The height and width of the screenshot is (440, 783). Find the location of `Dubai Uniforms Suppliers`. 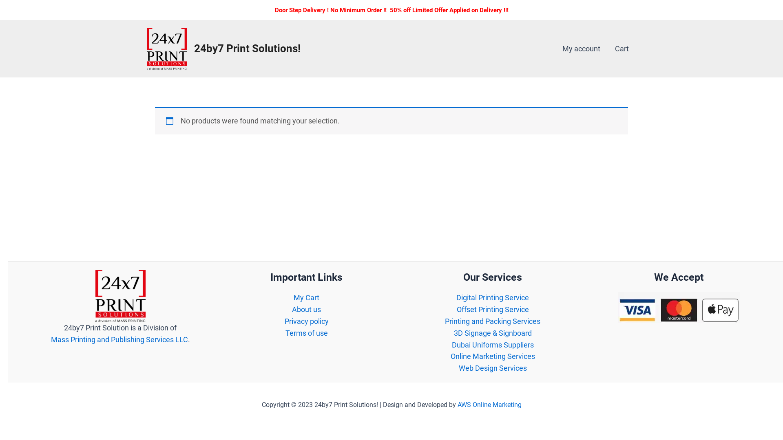

Dubai Uniforms Suppliers is located at coordinates (493, 345).